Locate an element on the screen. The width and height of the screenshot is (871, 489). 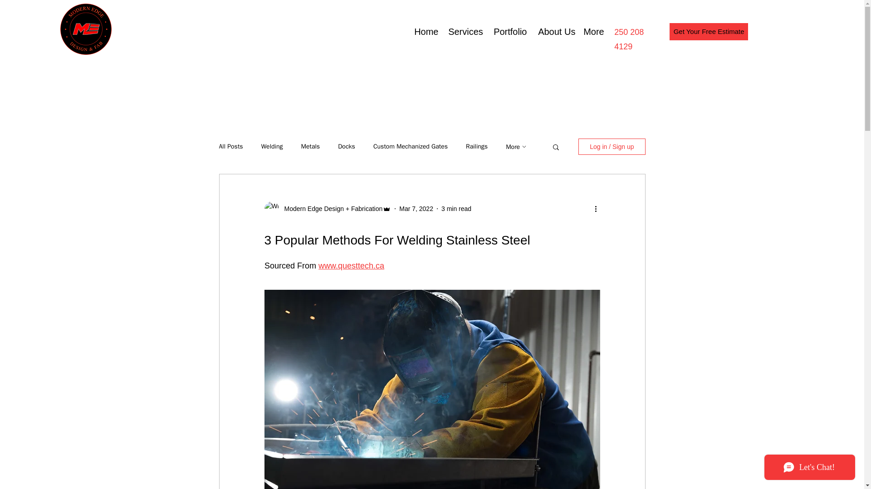
Services is located at coordinates (464, 32).